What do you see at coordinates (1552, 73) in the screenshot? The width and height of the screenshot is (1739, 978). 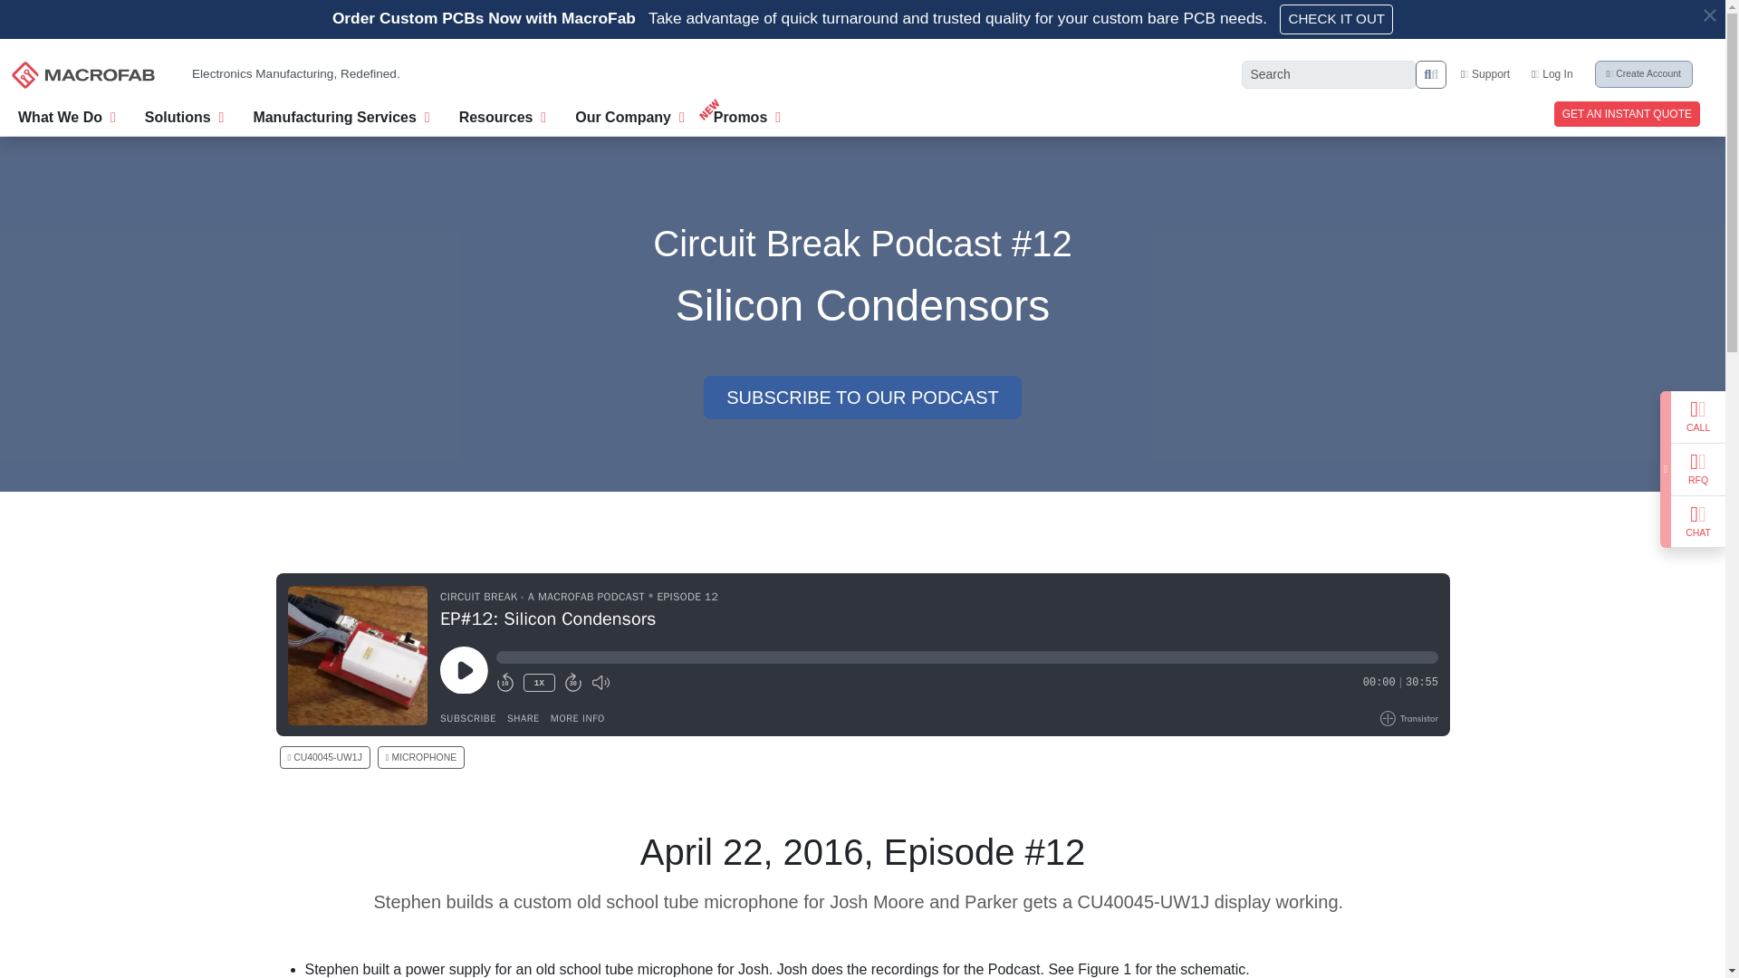 I see ` Log In` at bounding box center [1552, 73].